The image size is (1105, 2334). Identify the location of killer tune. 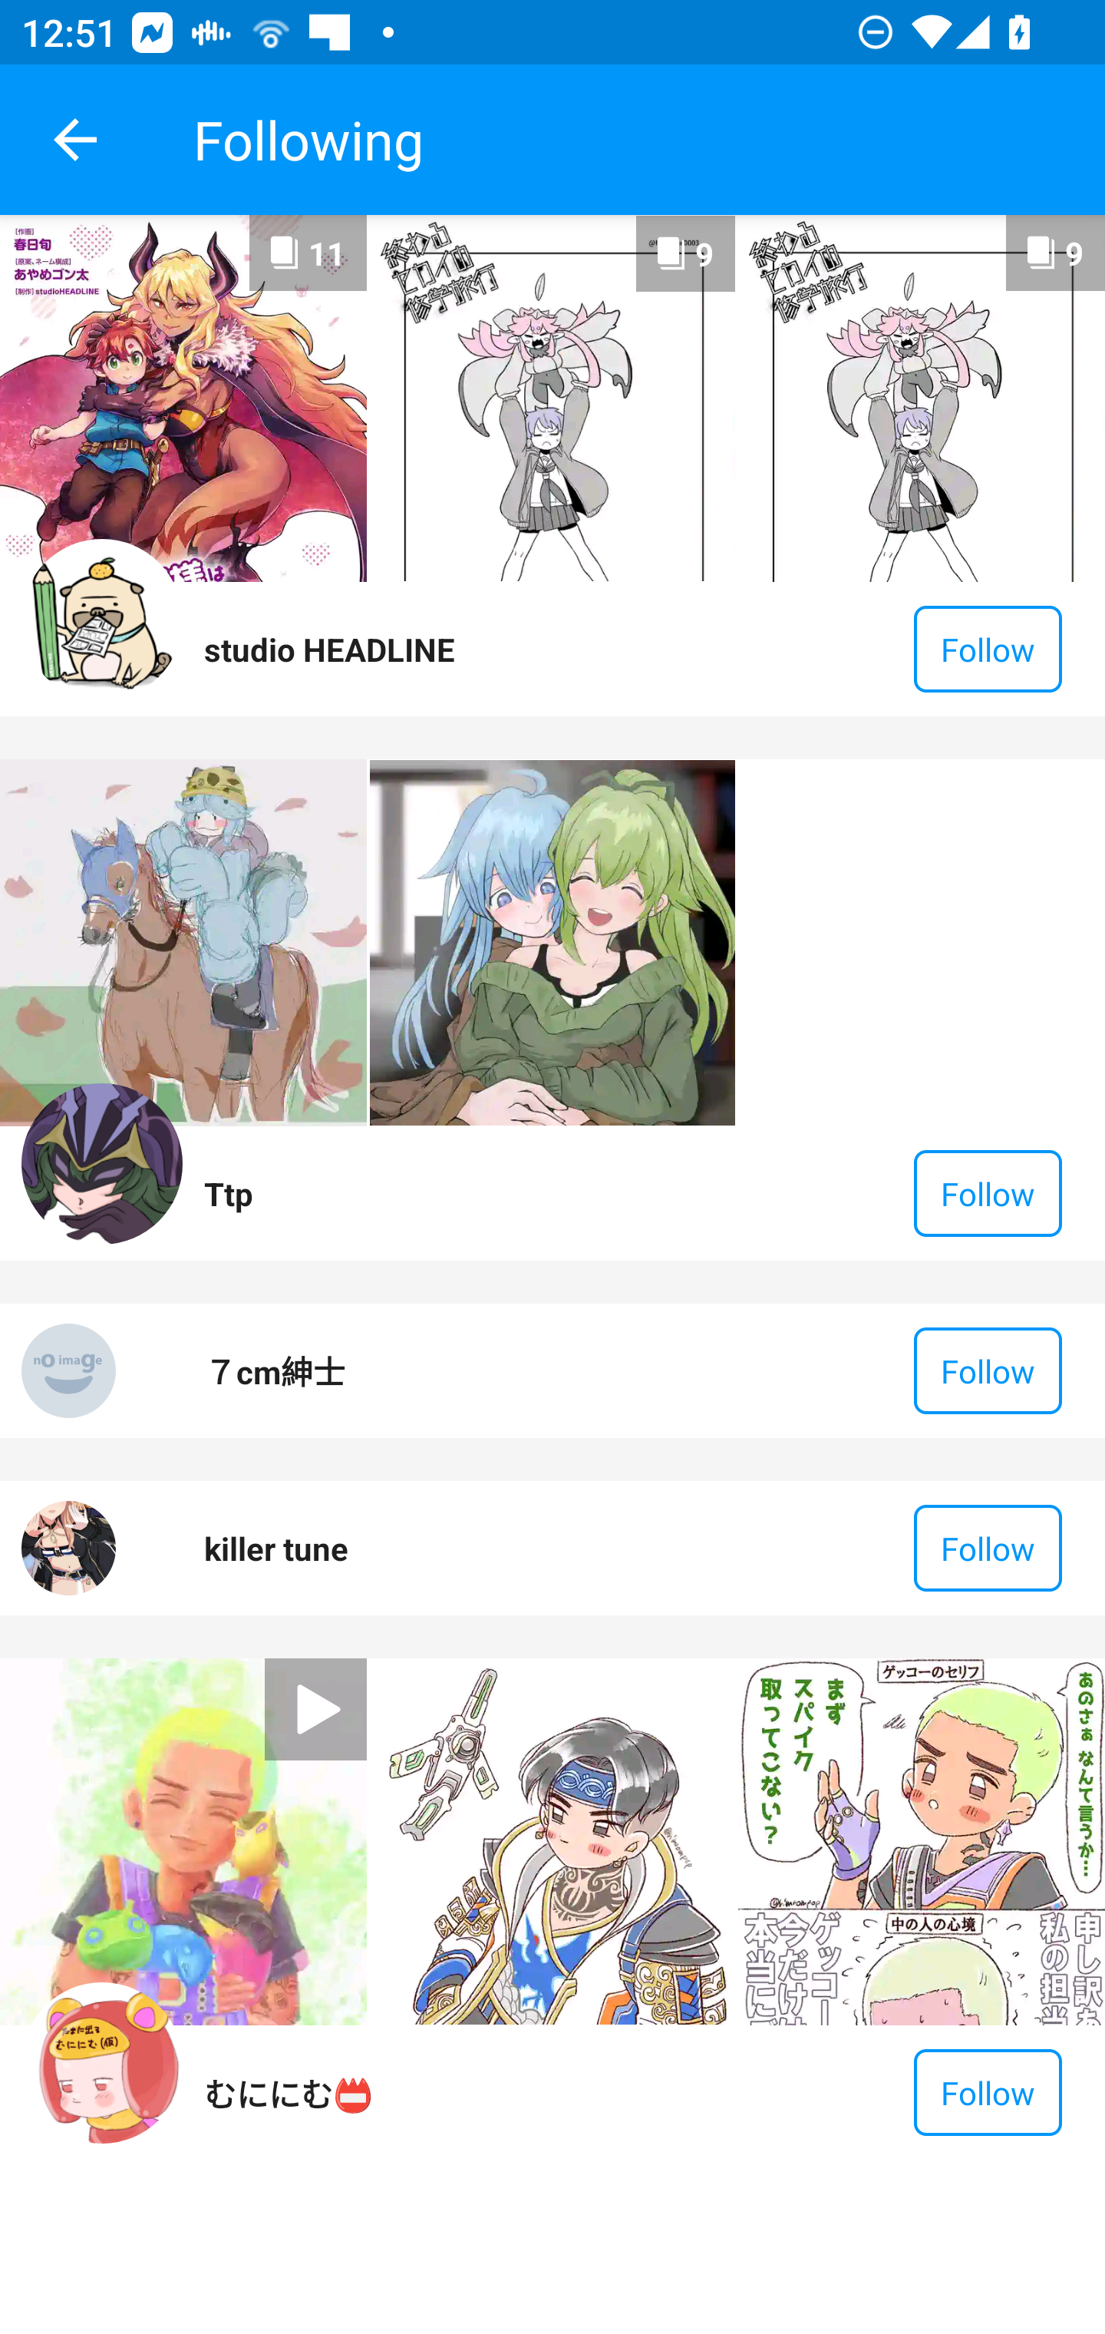
(276, 1548).